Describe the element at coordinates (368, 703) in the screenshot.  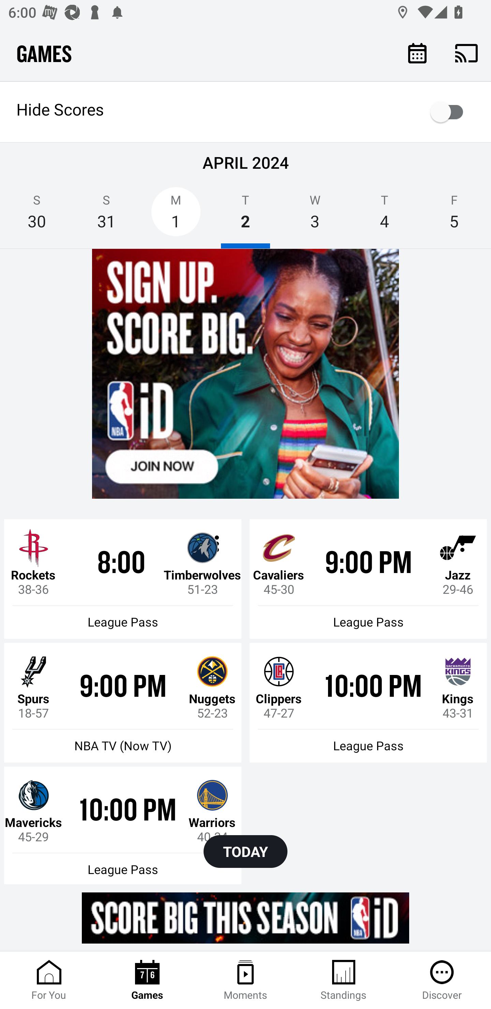
I see `Clippers 47-27 10:00 PM Kings 43-31 League Pass` at that location.